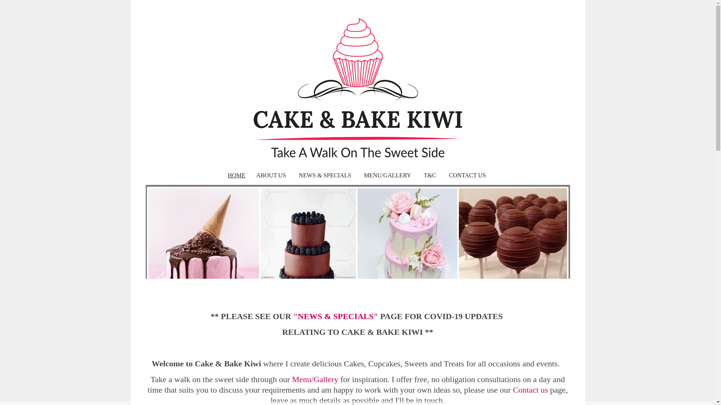 The image size is (721, 405). I want to click on Contact us, so click(530, 390).